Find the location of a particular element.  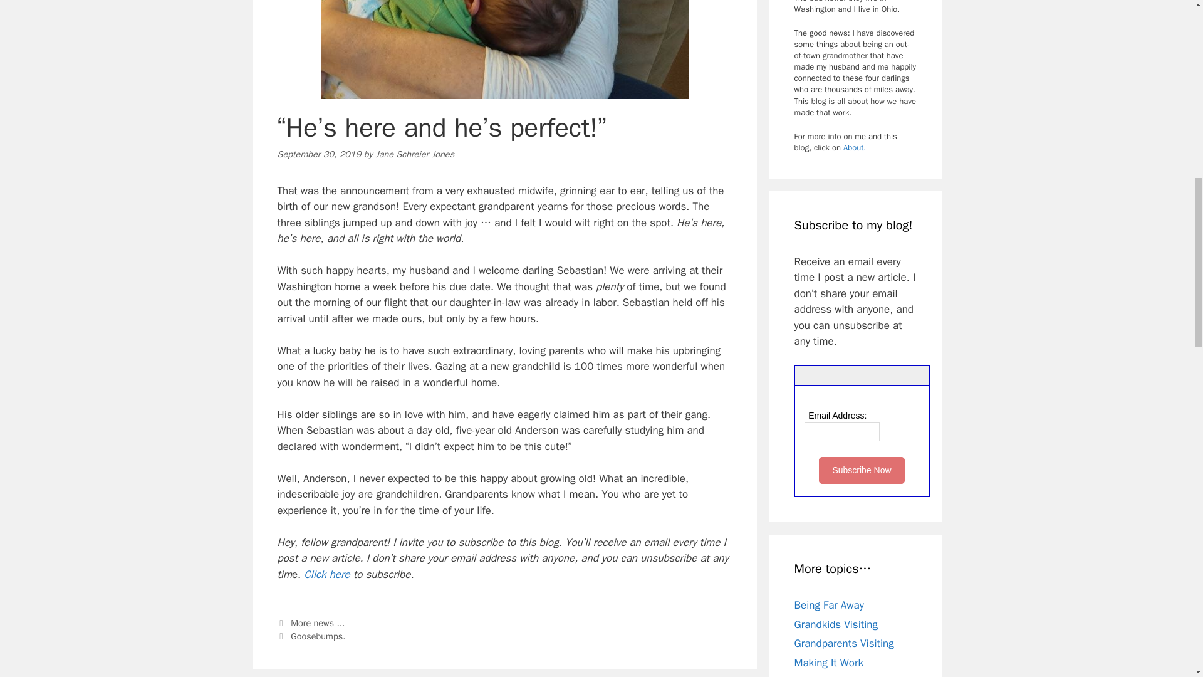

Grandparents Visiting is located at coordinates (843, 643).